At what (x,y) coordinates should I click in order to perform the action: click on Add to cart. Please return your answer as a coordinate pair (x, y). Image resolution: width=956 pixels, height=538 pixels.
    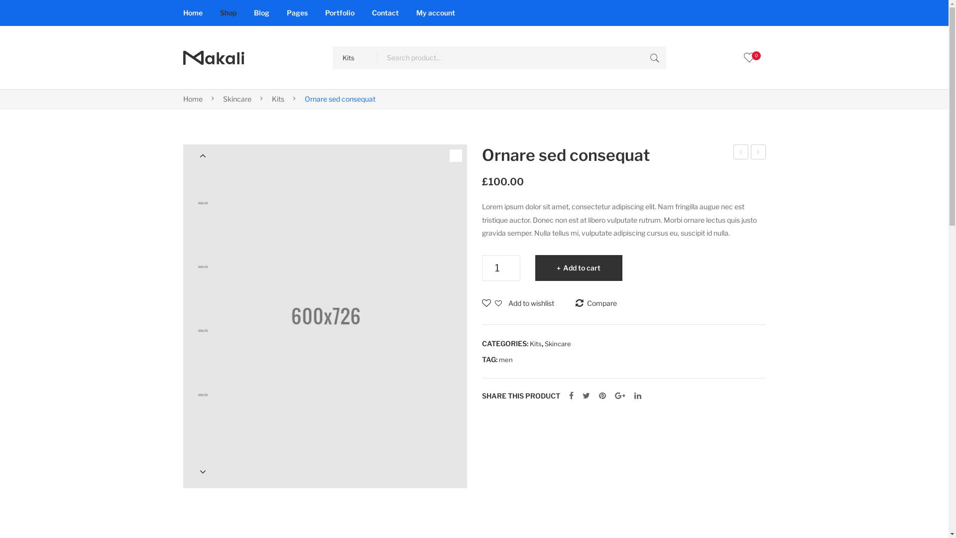
    Looking at the image, I should click on (579, 268).